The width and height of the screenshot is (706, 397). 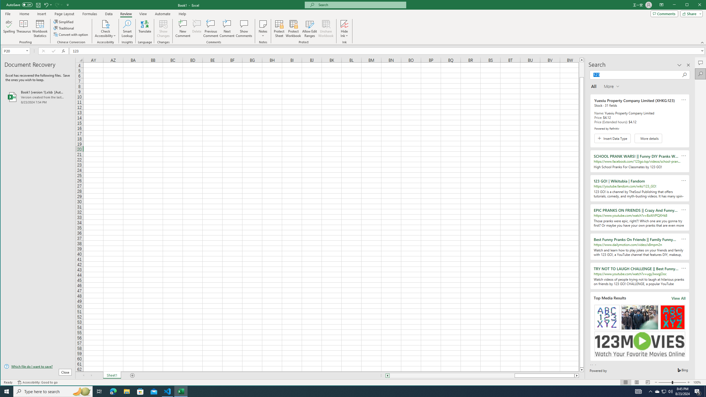 What do you see at coordinates (244, 29) in the screenshot?
I see `Show Comments` at bounding box center [244, 29].